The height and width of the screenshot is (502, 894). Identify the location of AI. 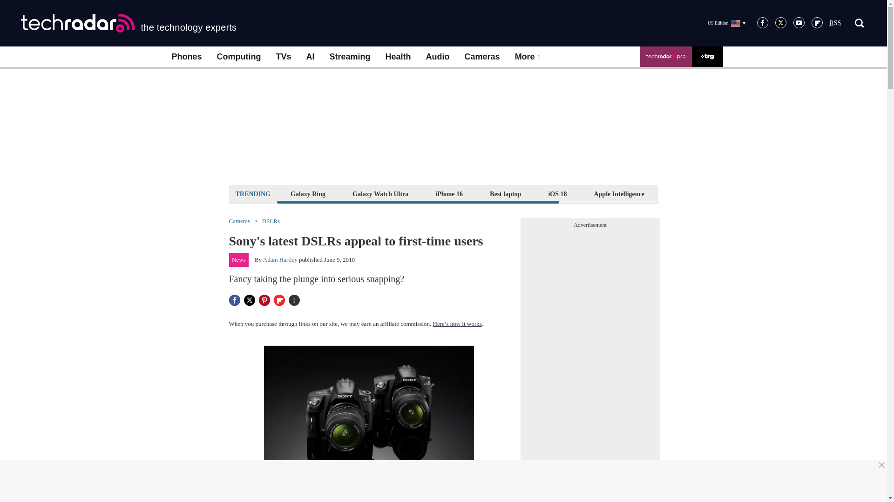
(310, 57).